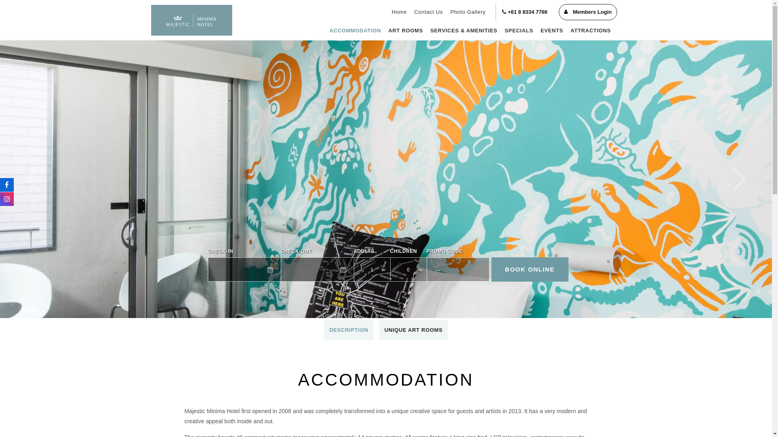 This screenshot has height=437, width=778. Describe the element at coordinates (429, 12) in the screenshot. I see `Contact Us` at that location.